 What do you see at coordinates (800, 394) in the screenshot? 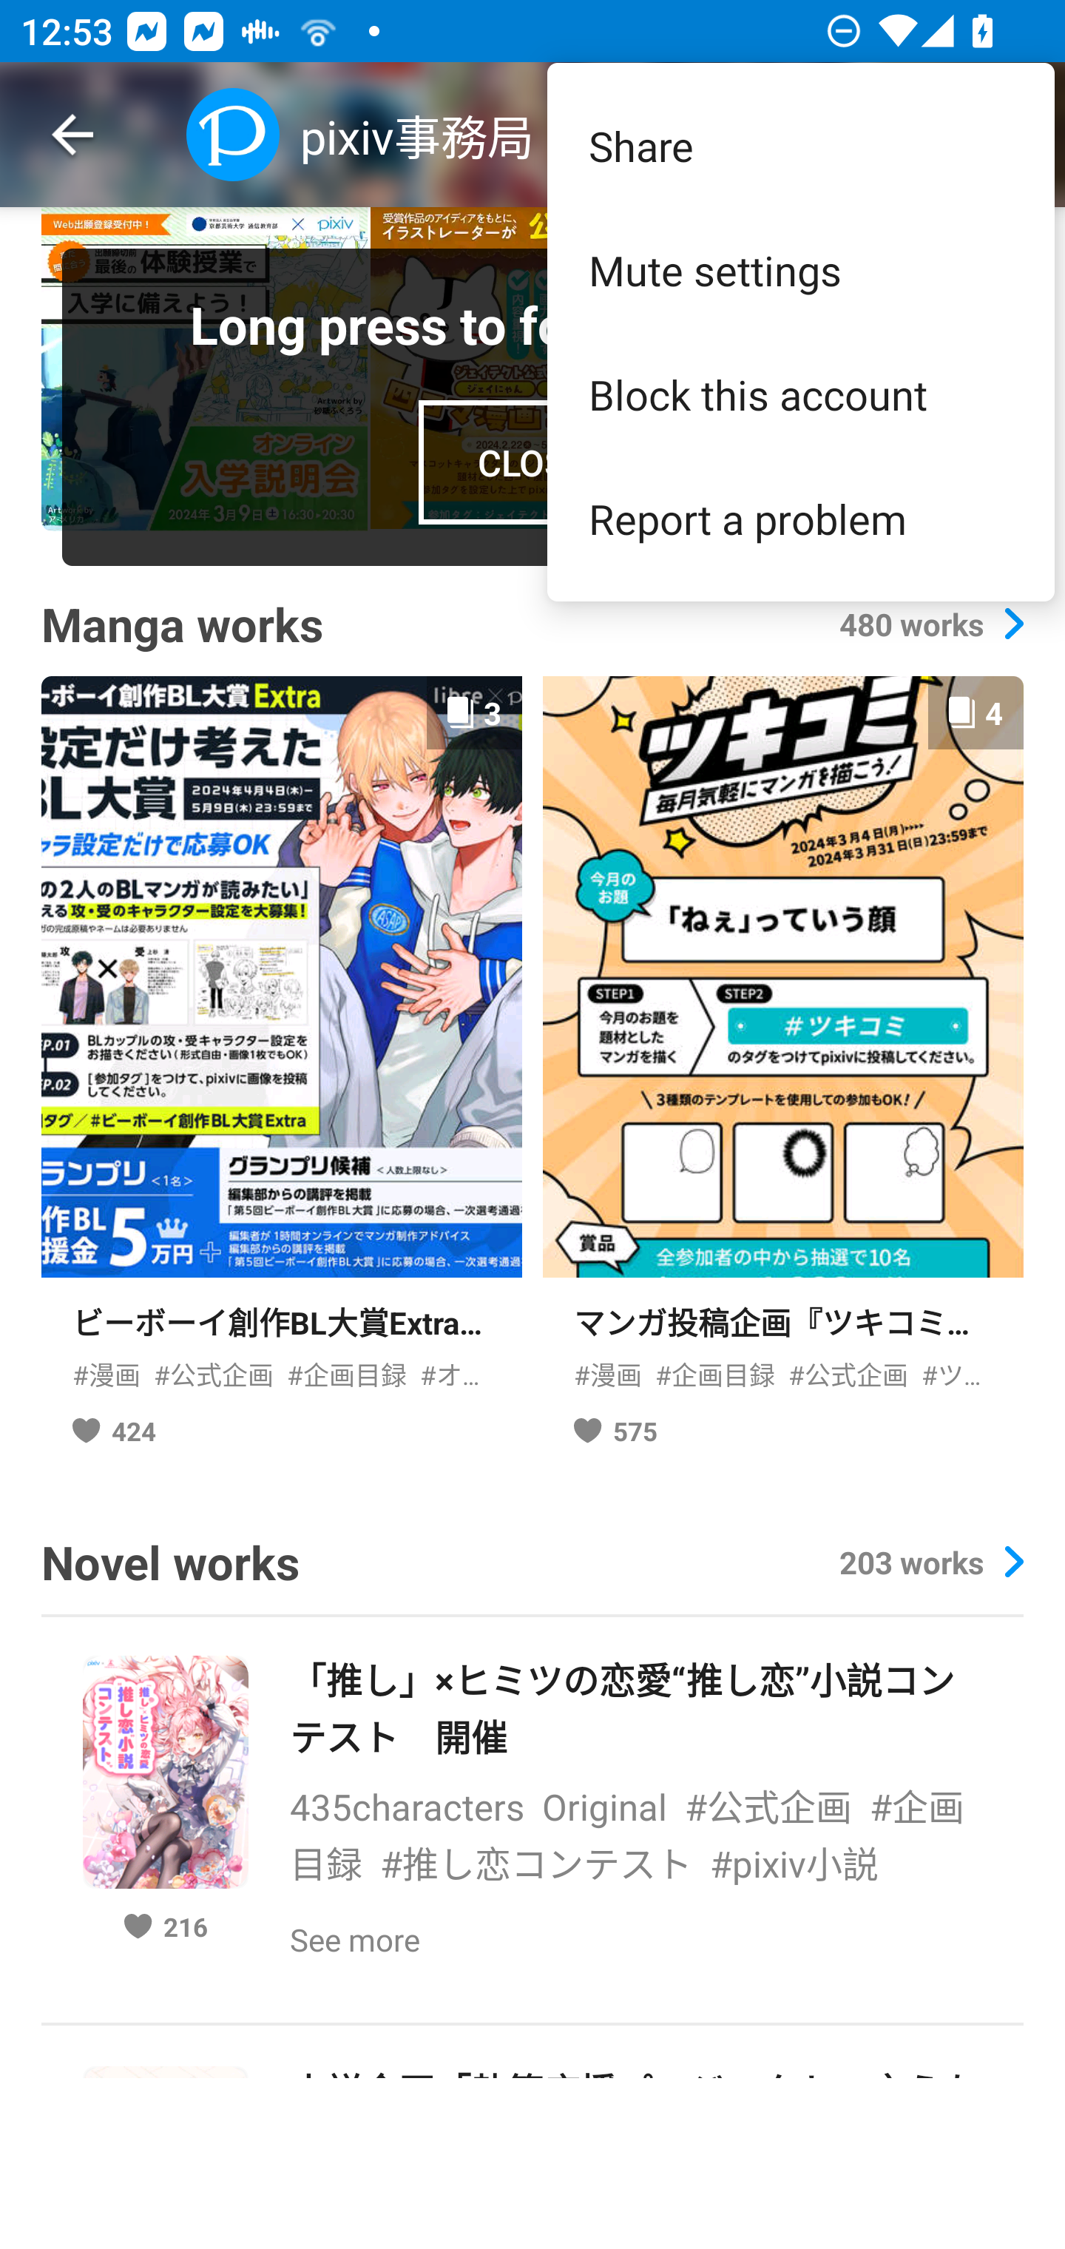
I see `Block this account` at bounding box center [800, 394].